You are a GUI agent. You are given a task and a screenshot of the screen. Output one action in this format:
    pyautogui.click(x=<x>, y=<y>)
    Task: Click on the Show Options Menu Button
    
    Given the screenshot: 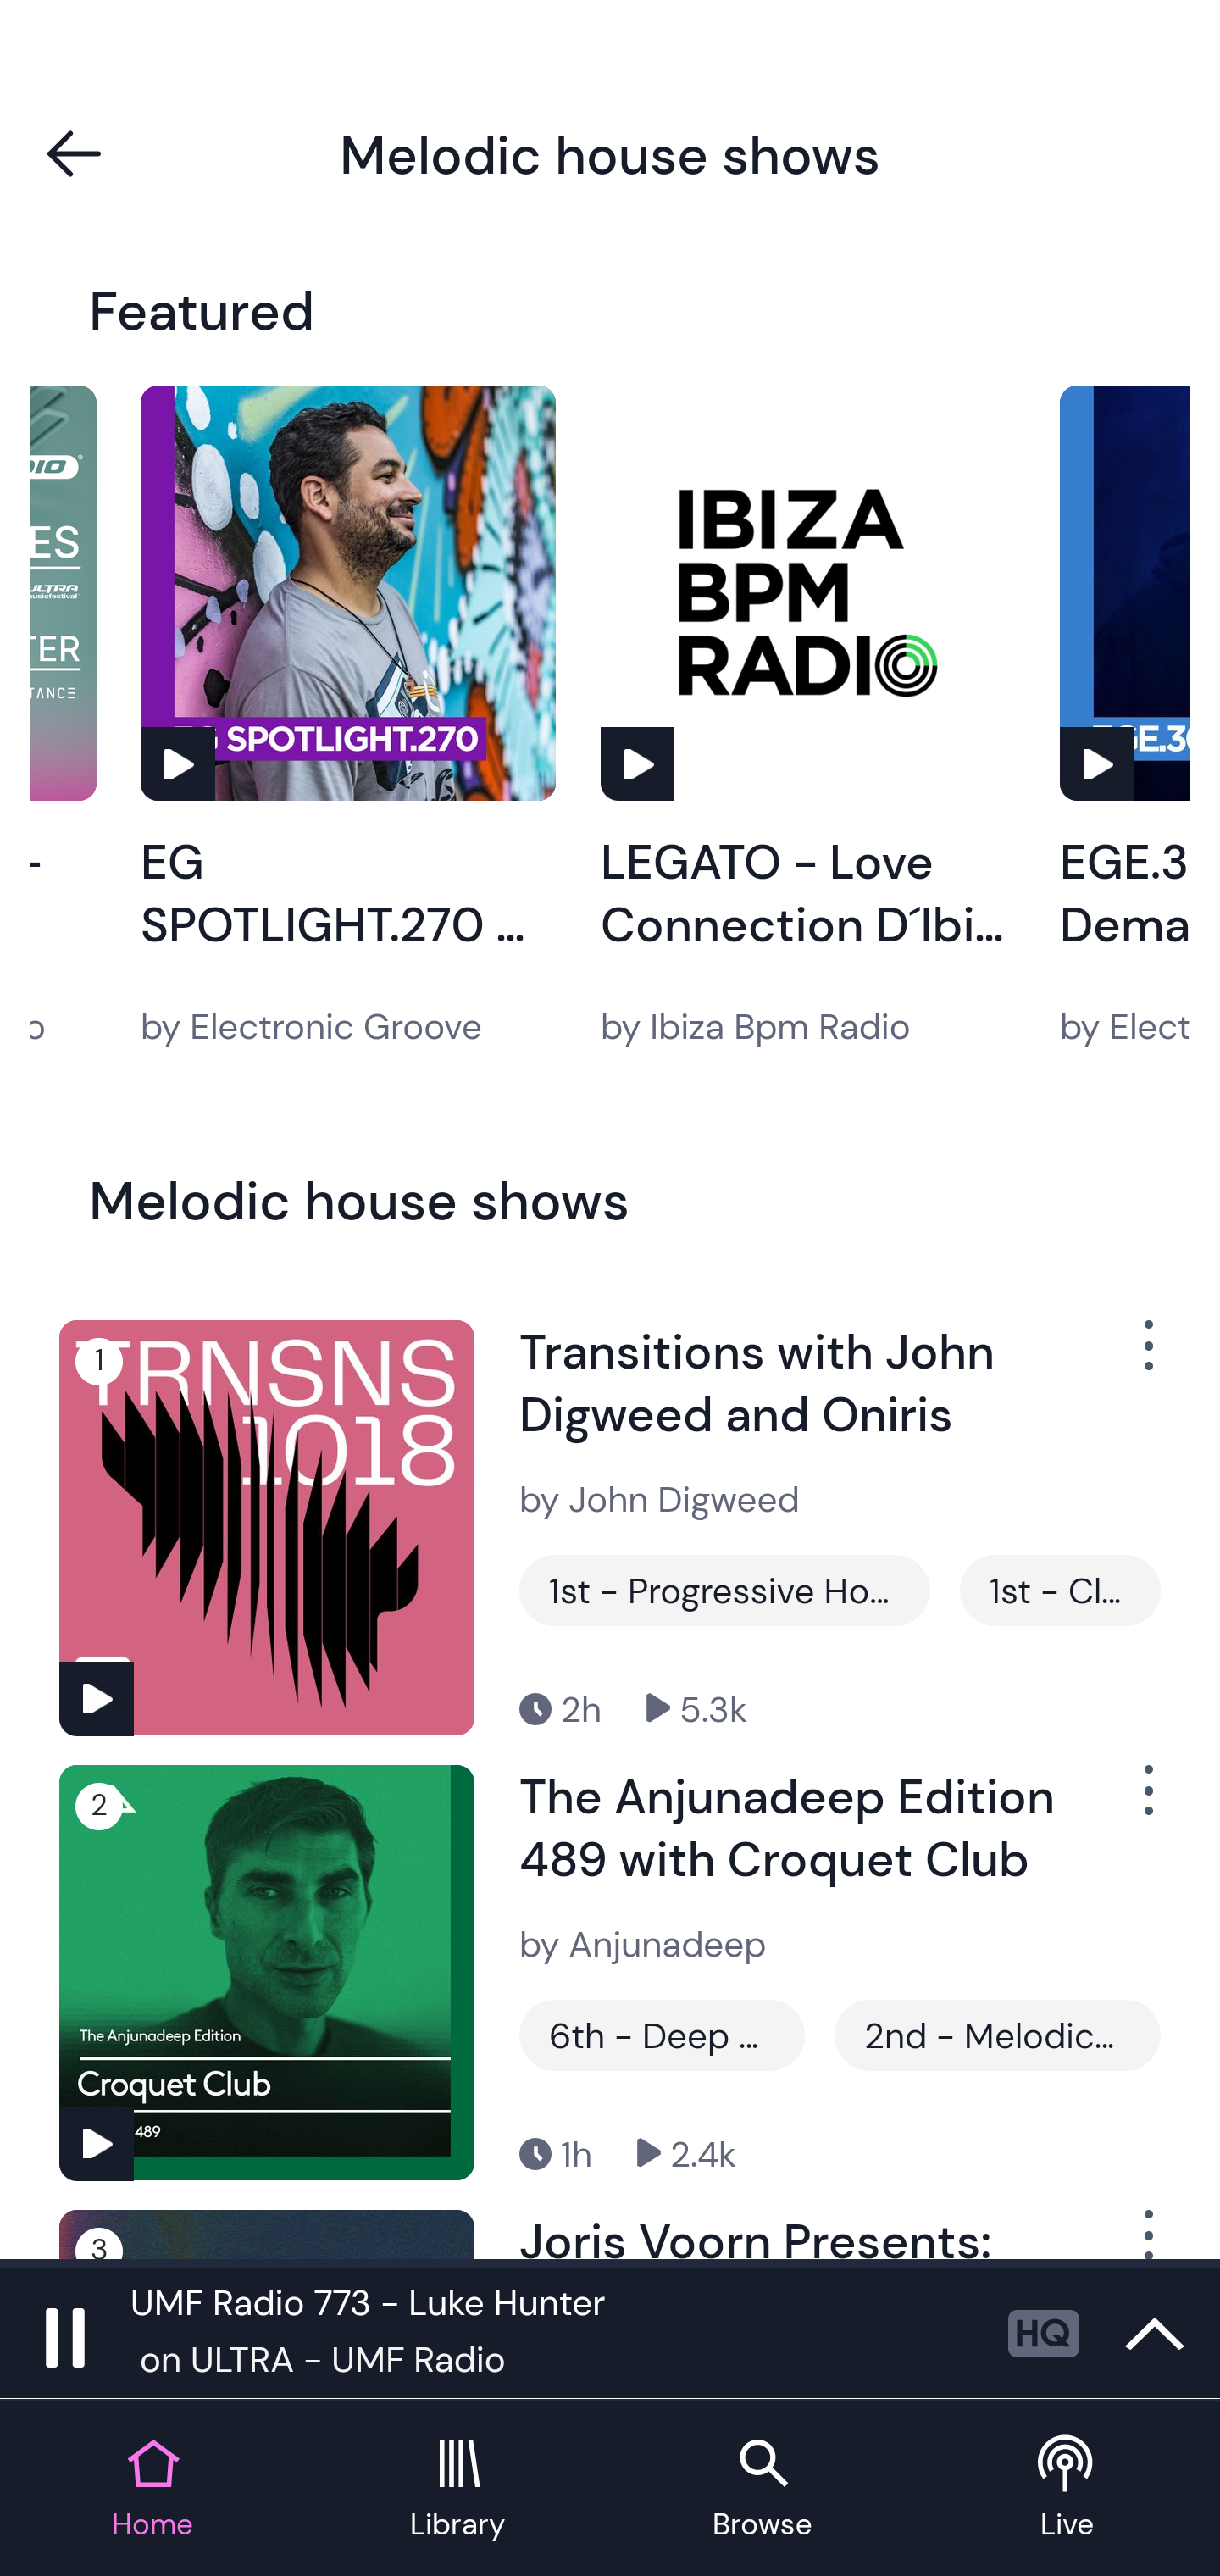 What is the action you would take?
    pyautogui.click(x=1145, y=1803)
    